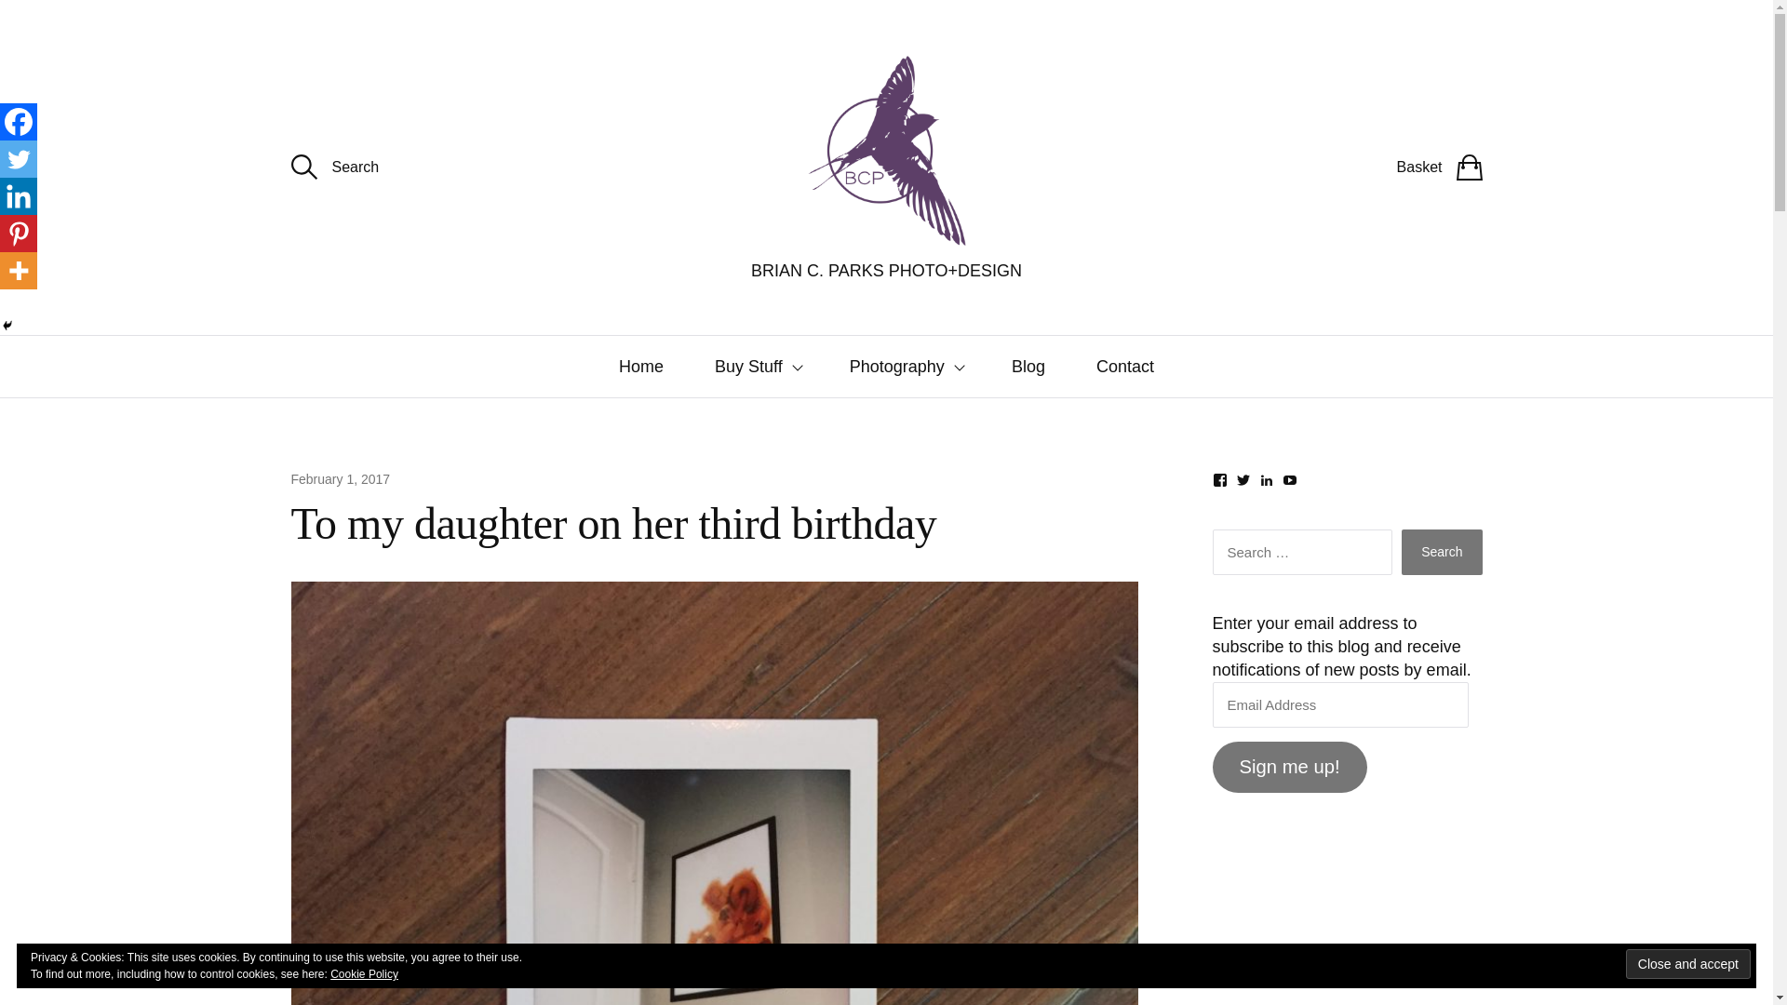 This screenshot has width=1787, height=1005. What do you see at coordinates (339, 478) in the screenshot?
I see `To my daughter on her third birthday` at bounding box center [339, 478].